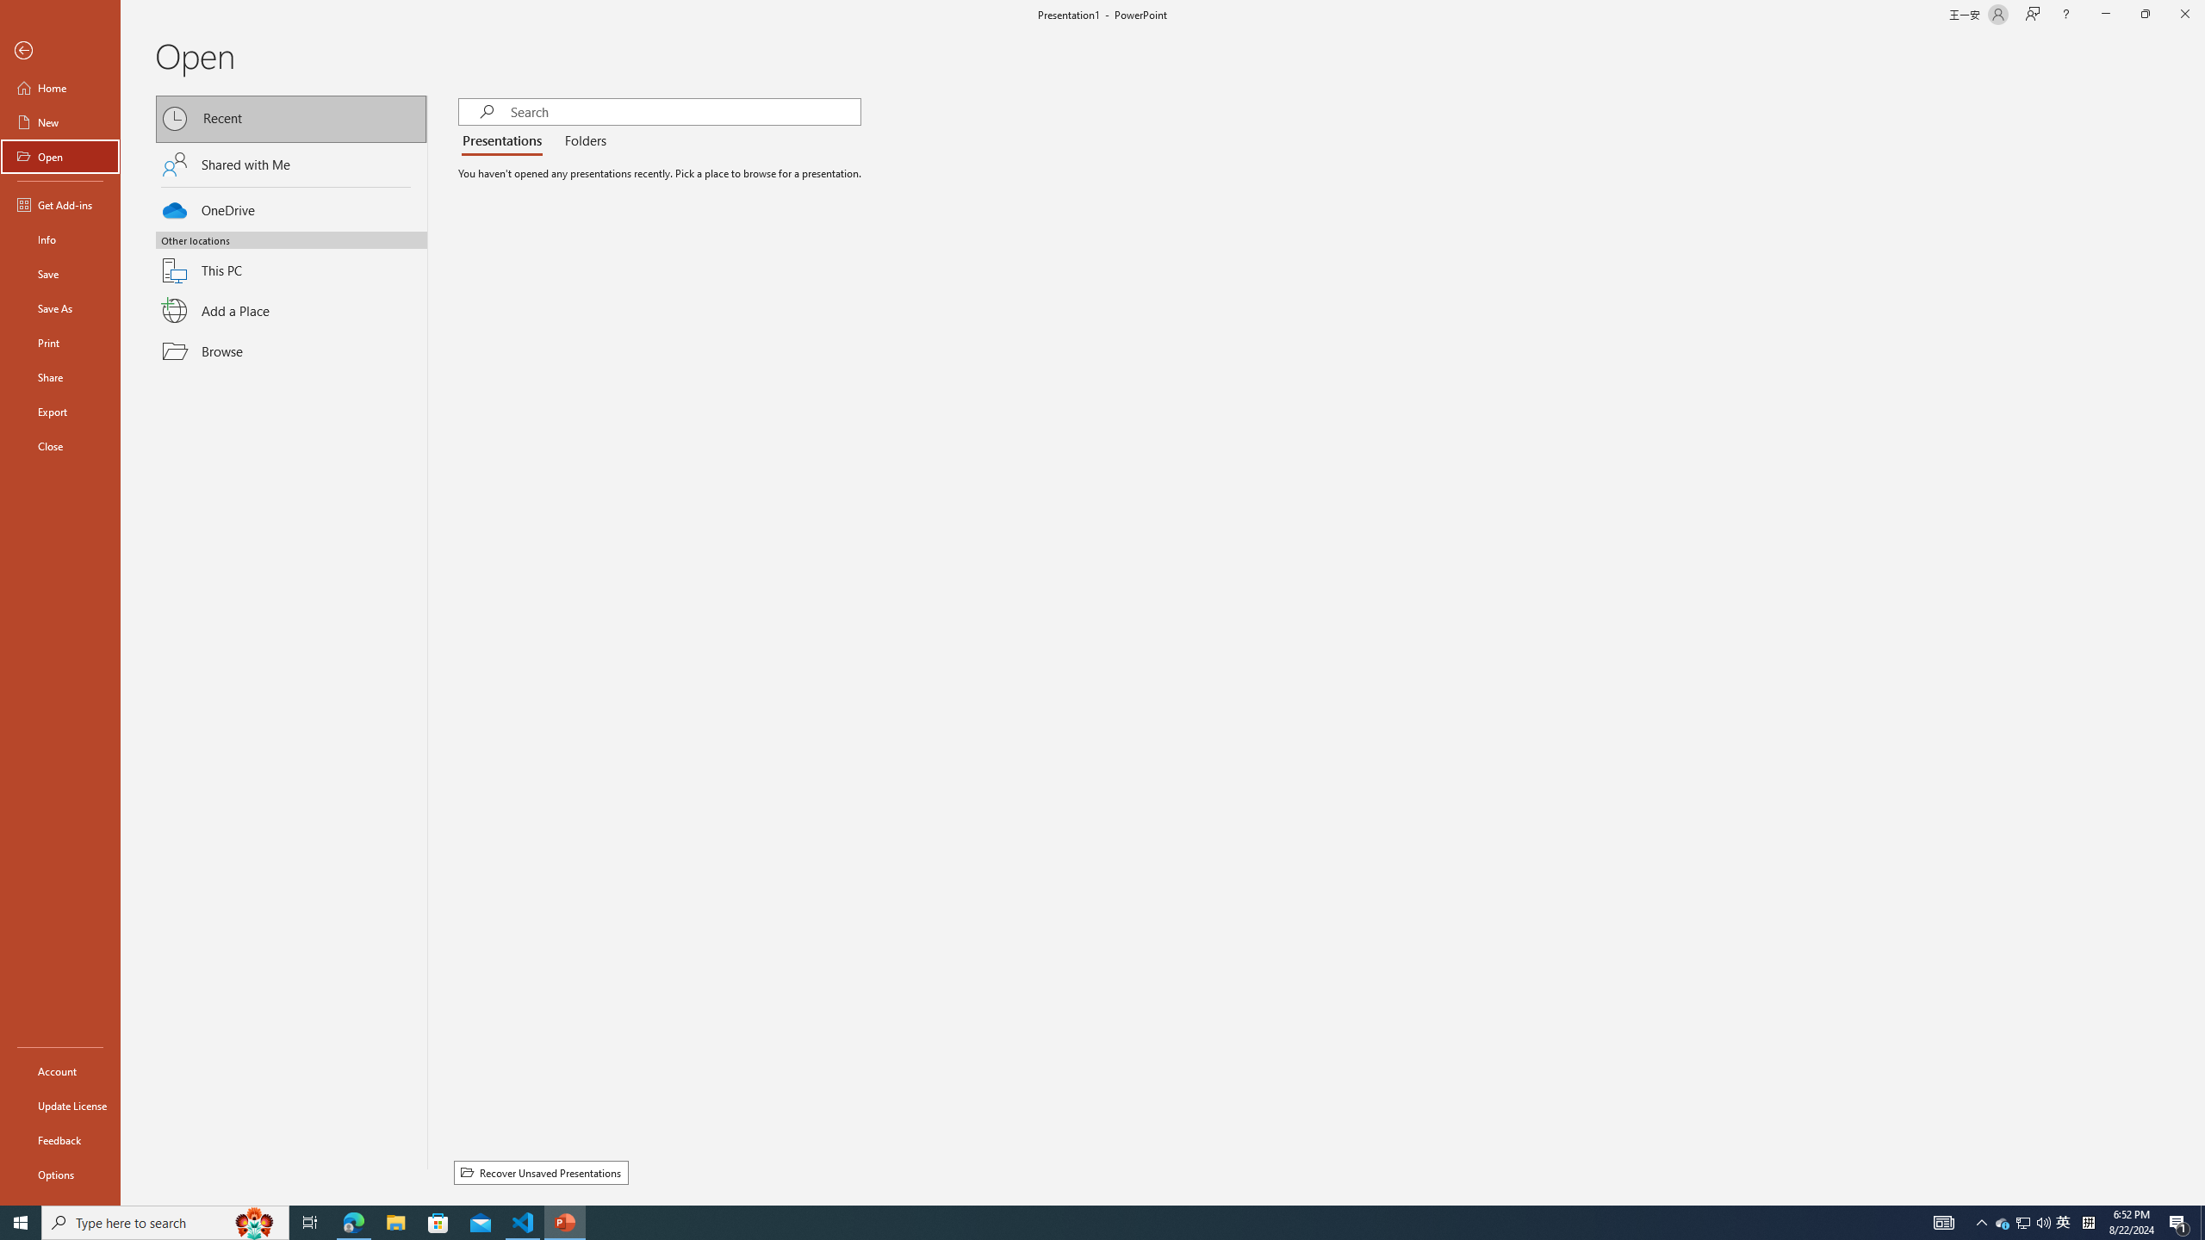  I want to click on Print, so click(60, 342).